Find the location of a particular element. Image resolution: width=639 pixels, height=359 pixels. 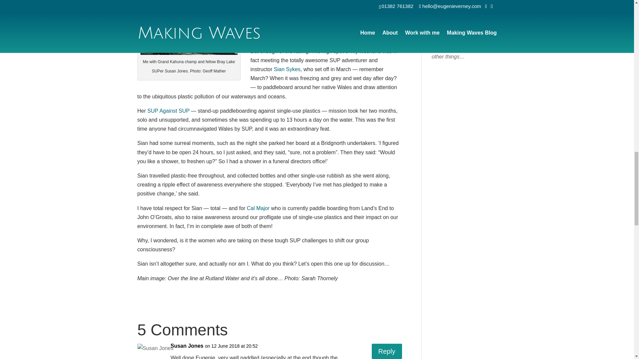

Reply is located at coordinates (387, 351).